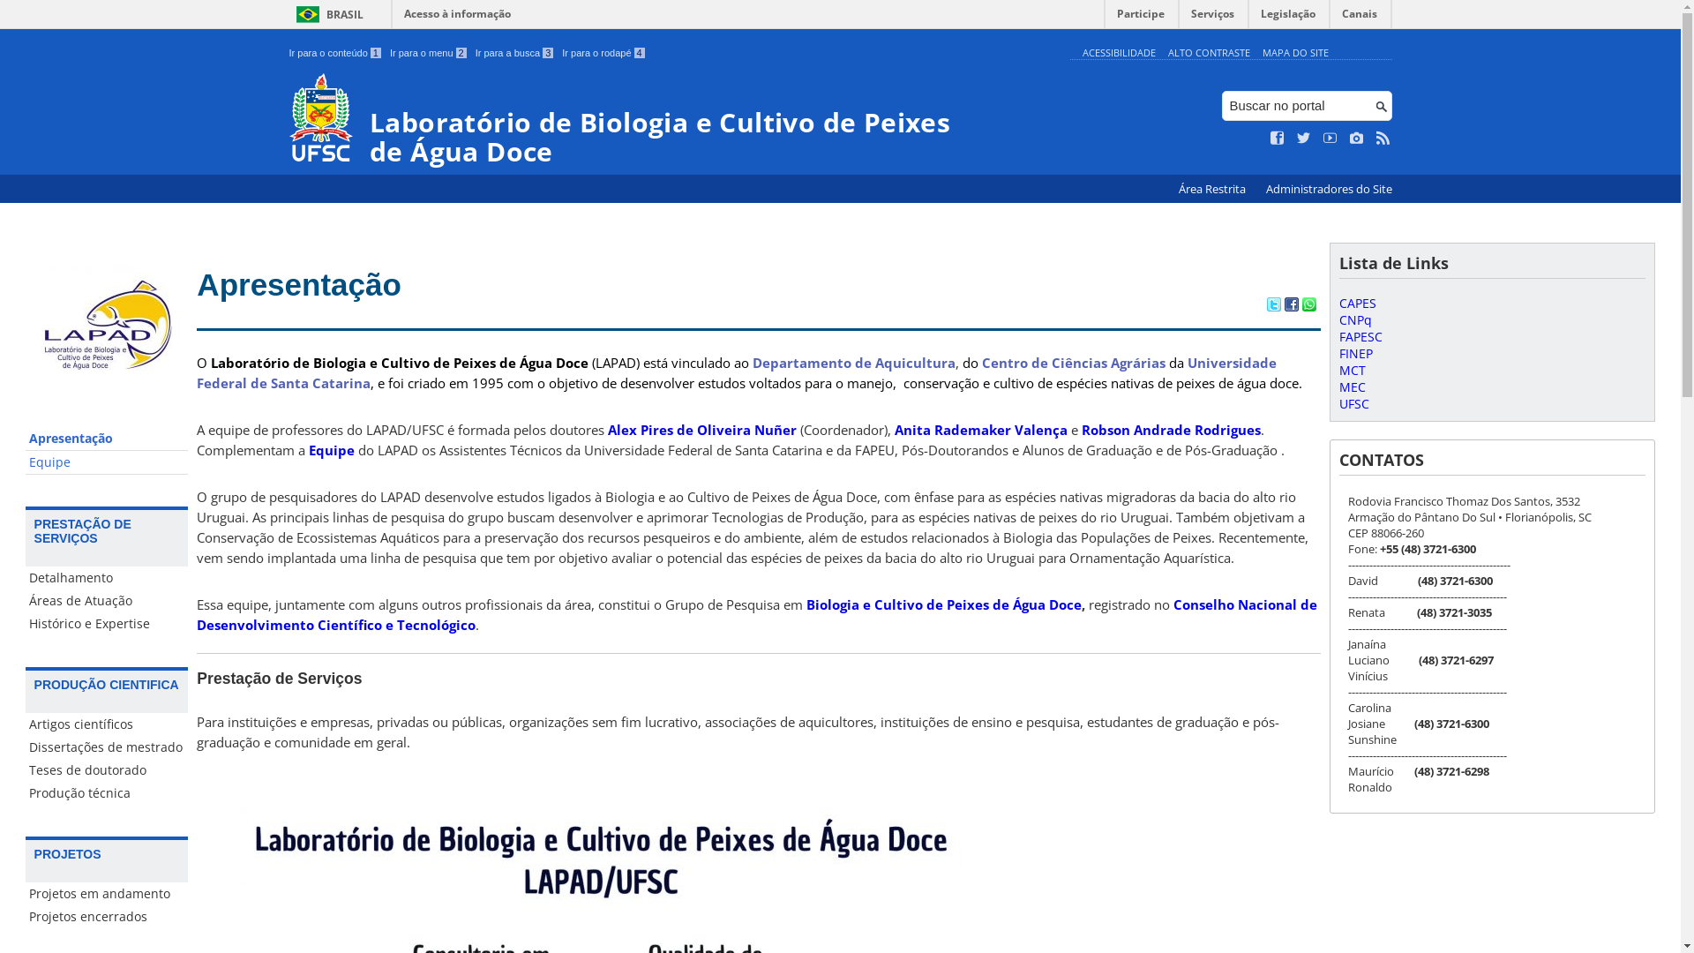  What do you see at coordinates (1209, 53) in the screenshot?
I see `ALTO CONTRASTE` at bounding box center [1209, 53].